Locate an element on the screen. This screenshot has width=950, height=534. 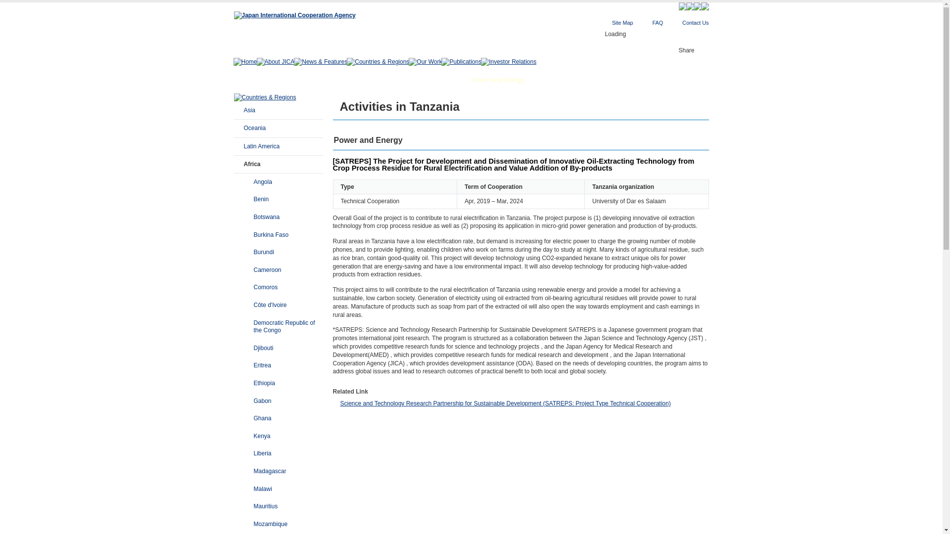
Site Map is located at coordinates (622, 22).